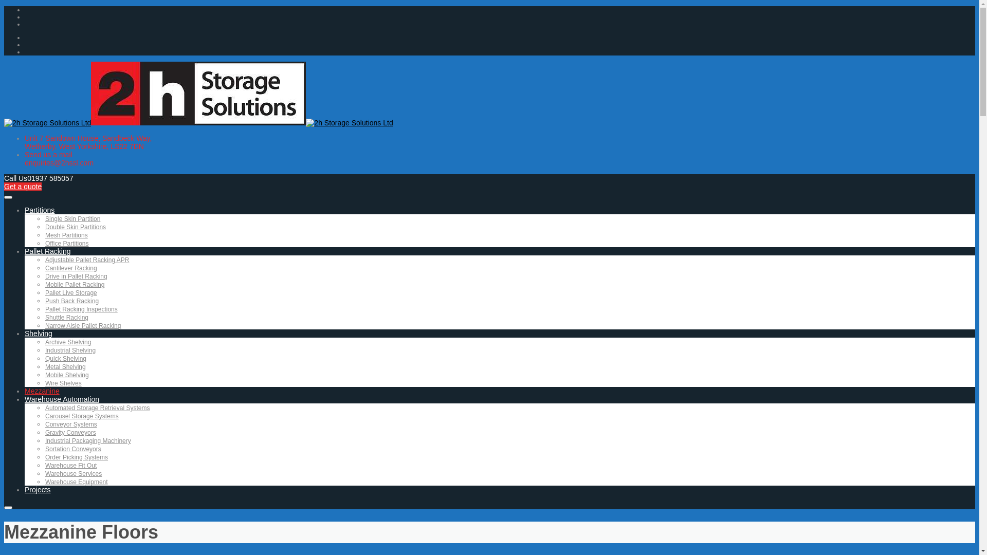 This screenshot has width=987, height=555. I want to click on Warehouse Equipment, so click(77, 482).